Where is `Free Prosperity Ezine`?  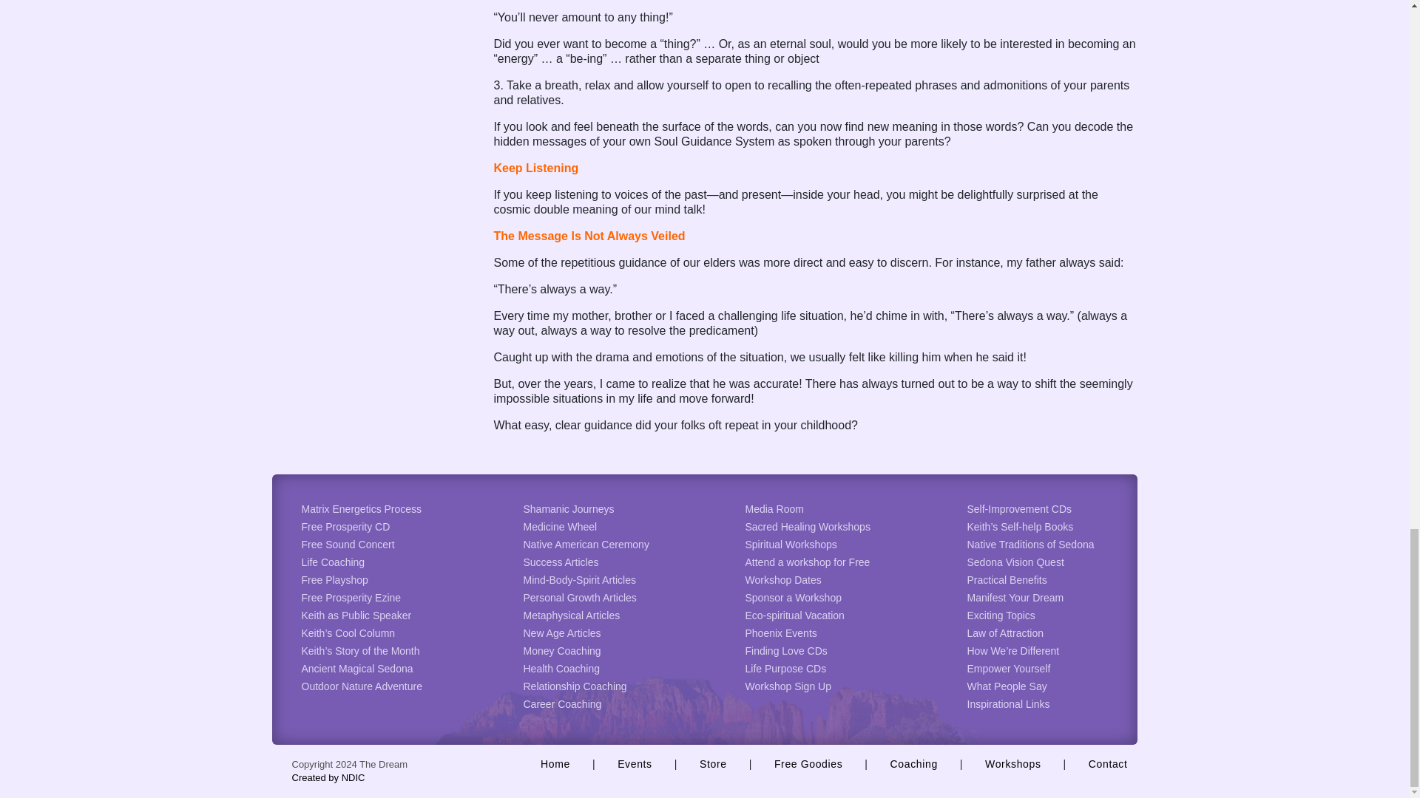 Free Prosperity Ezine is located at coordinates (351, 597).